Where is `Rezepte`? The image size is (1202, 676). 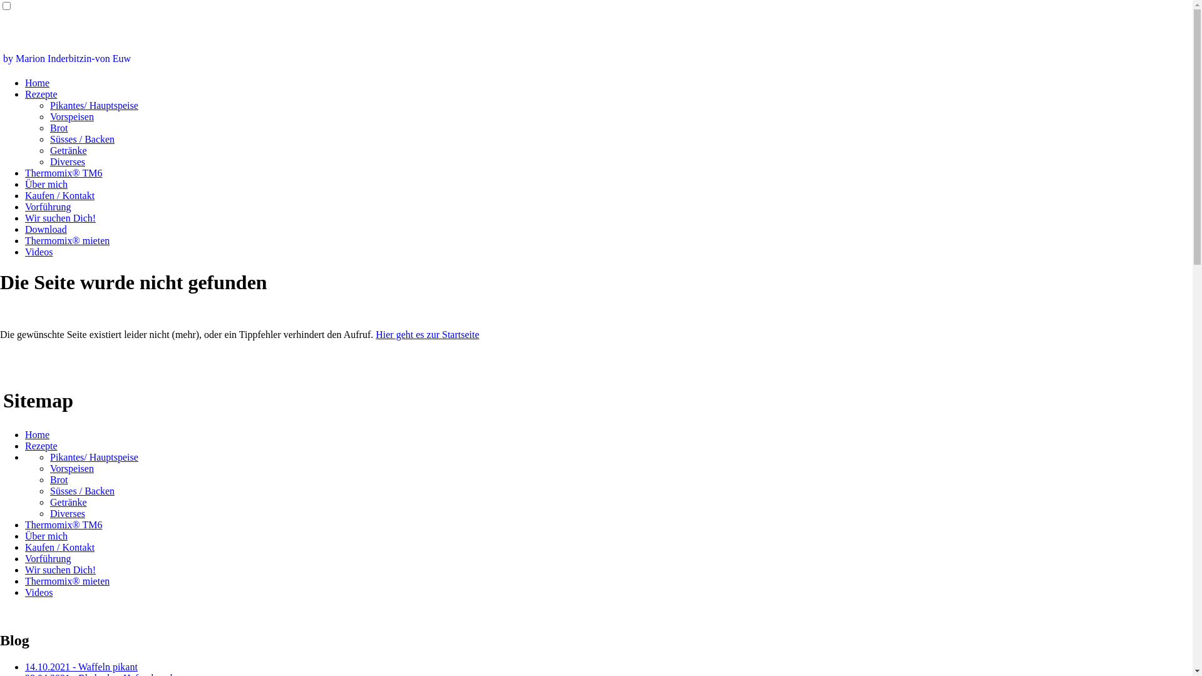
Rezepte is located at coordinates (41, 94).